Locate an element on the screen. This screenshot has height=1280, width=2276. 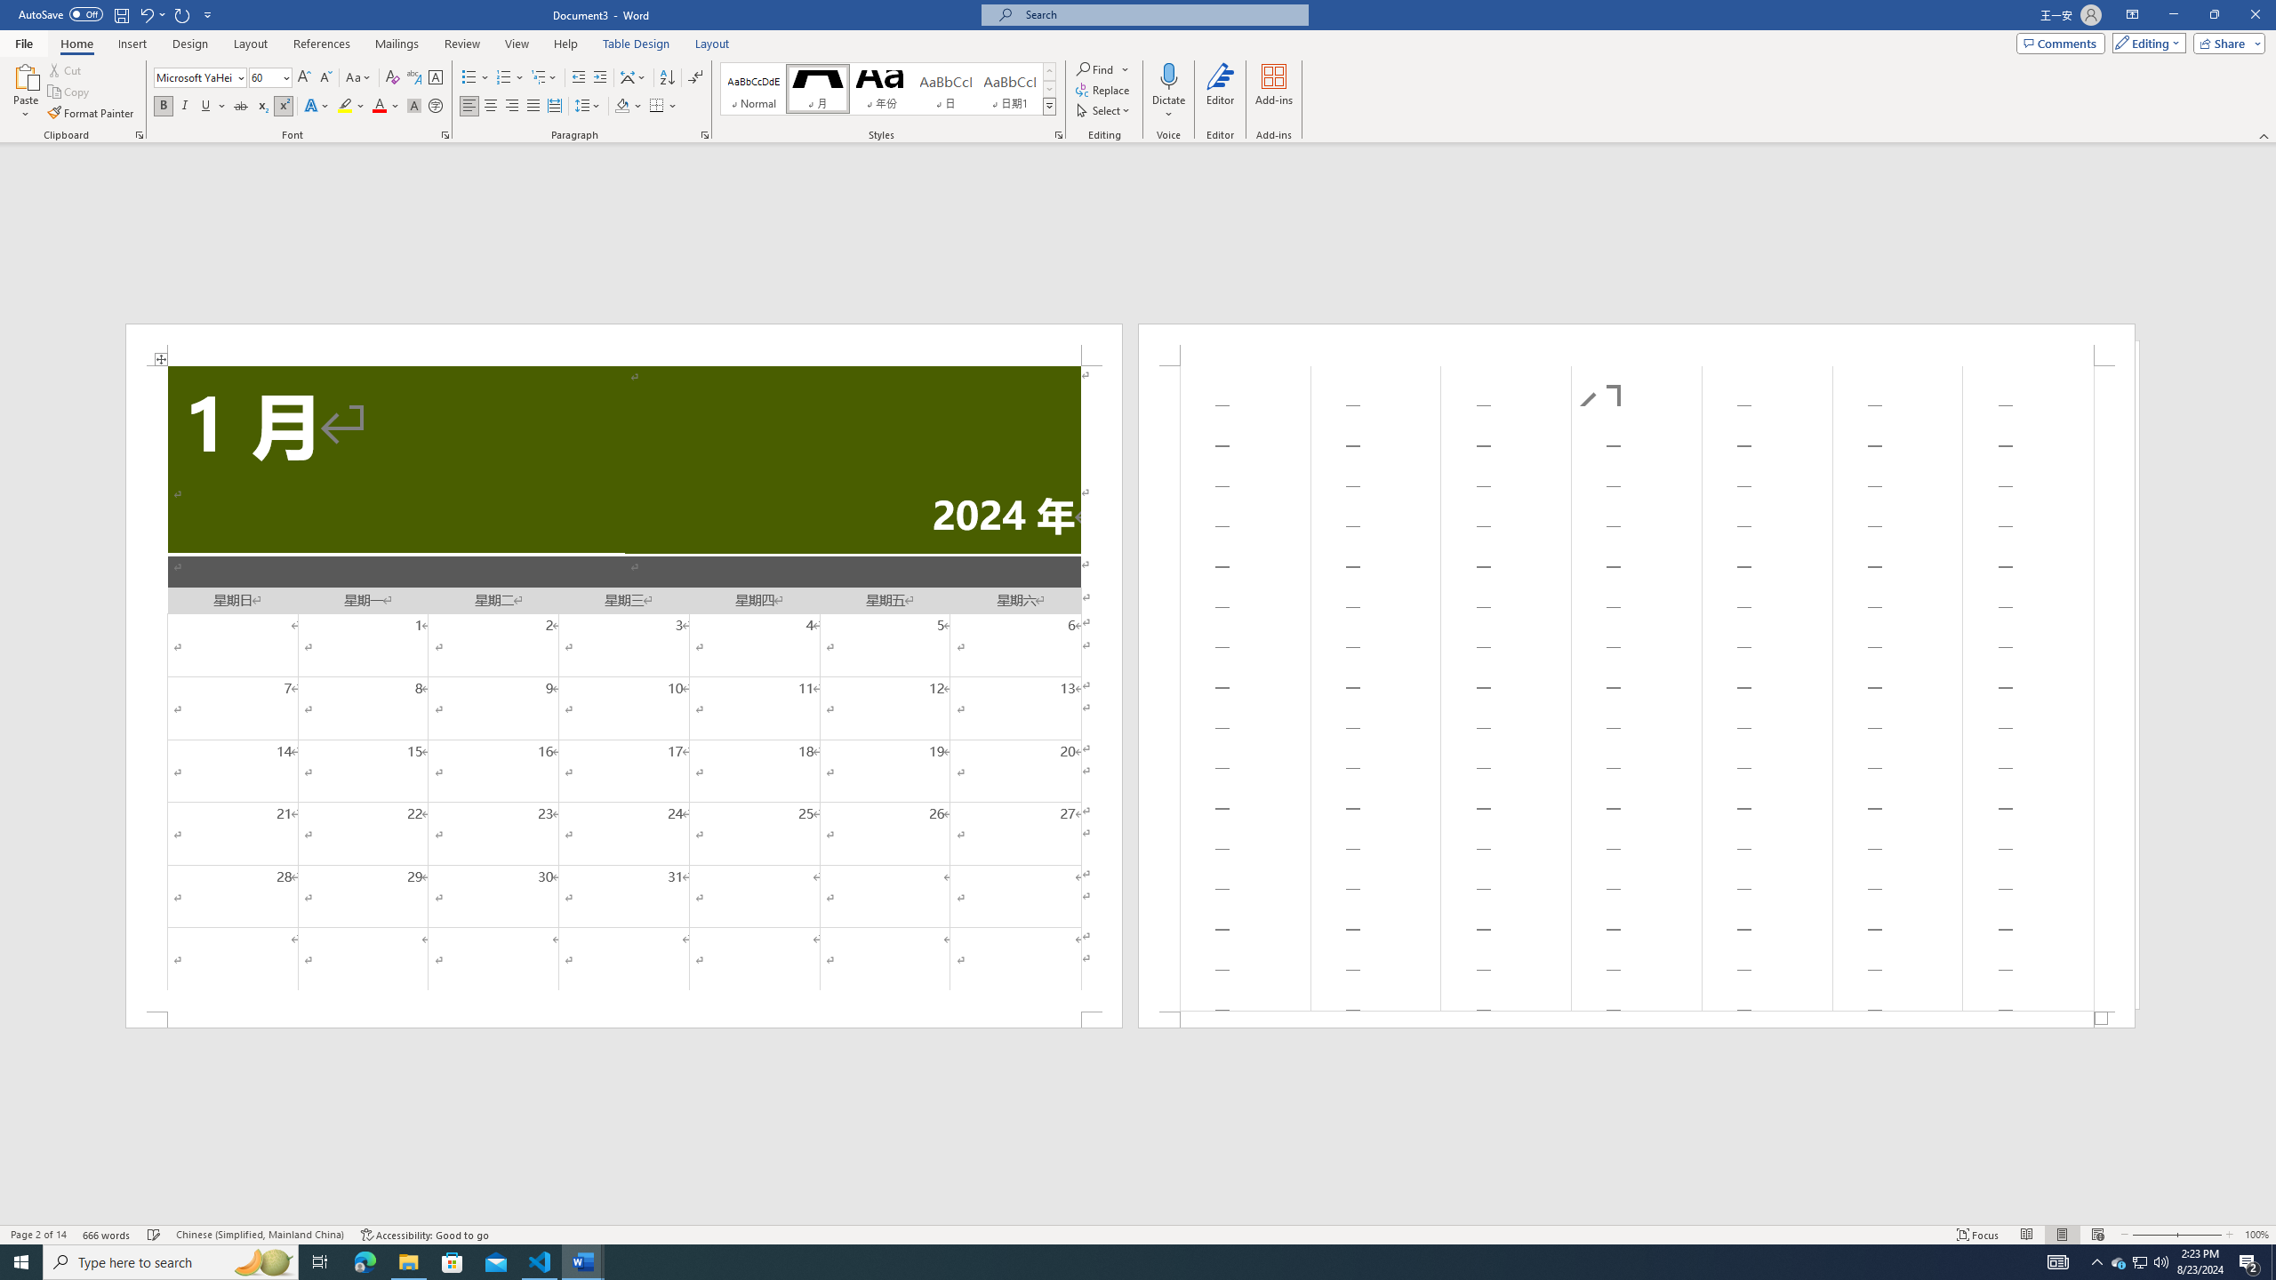
Language Chinese (Simplified, Mainland China) is located at coordinates (260, 1235).